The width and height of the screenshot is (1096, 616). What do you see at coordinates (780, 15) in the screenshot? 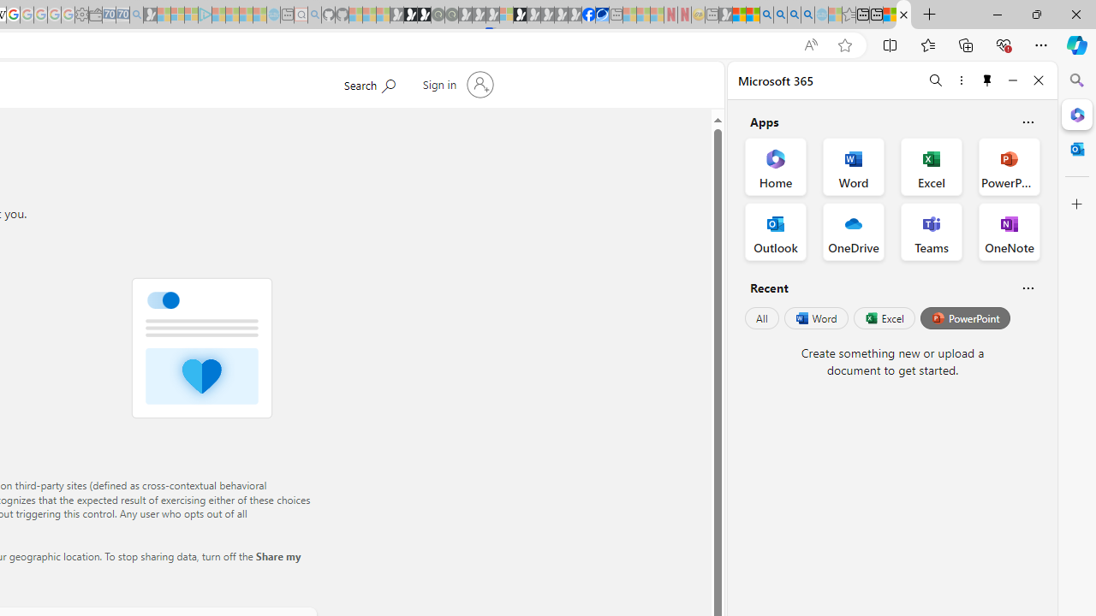
I see `2009 Bing officially replaced Live Search on June 3 - Search` at bounding box center [780, 15].